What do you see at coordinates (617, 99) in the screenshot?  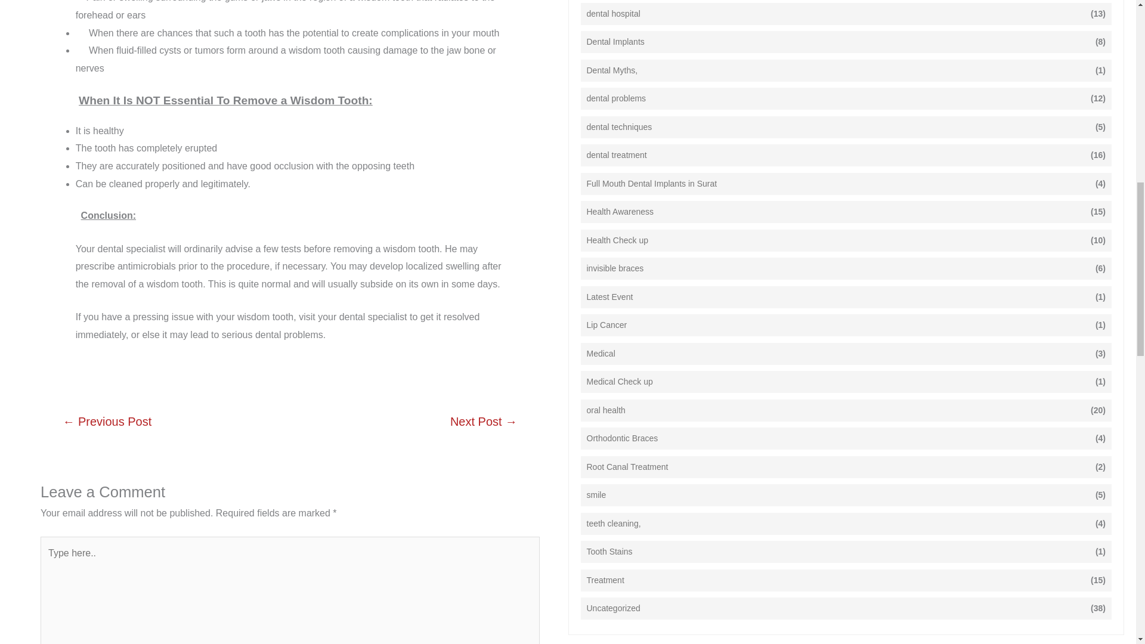 I see `dental problems` at bounding box center [617, 99].